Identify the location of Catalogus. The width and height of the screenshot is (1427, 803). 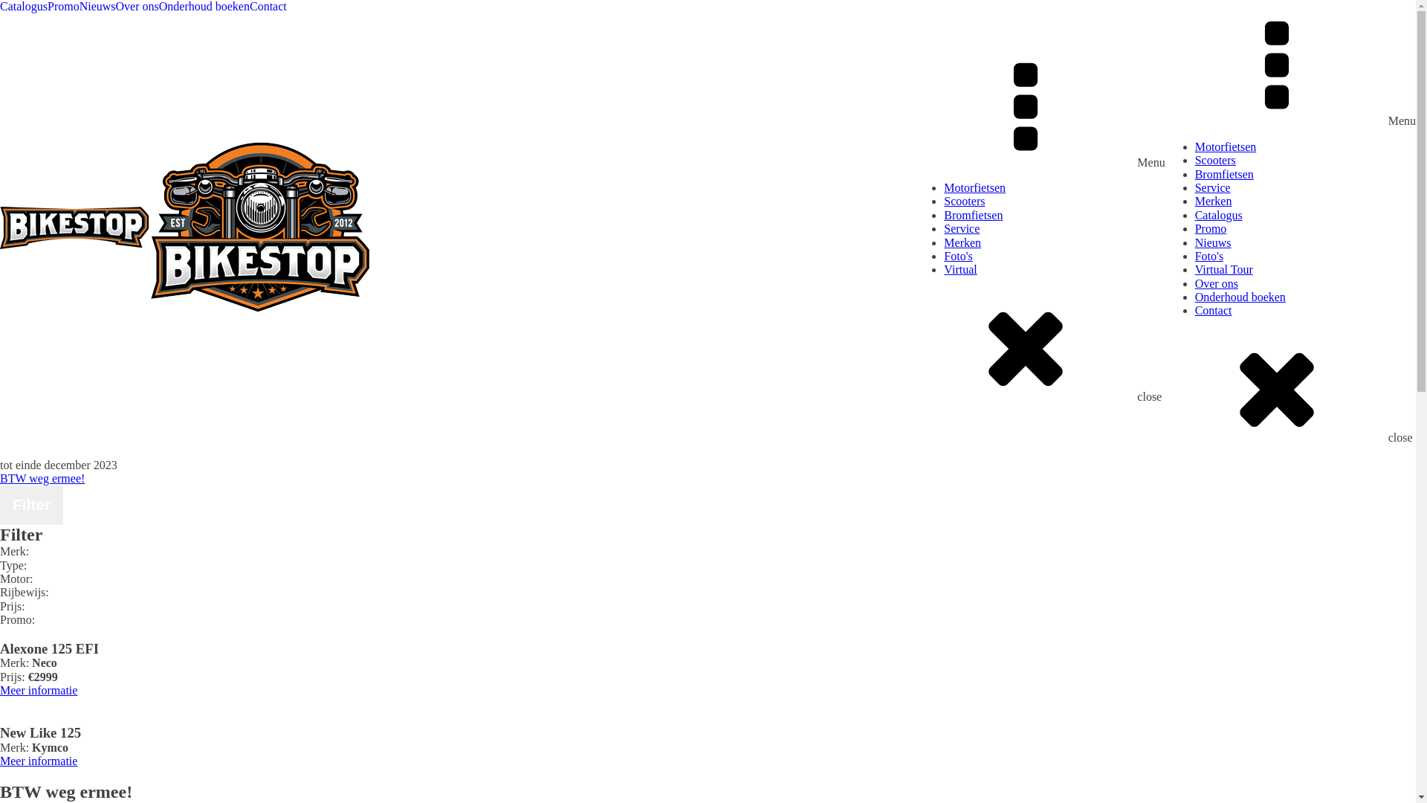
(1305, 216).